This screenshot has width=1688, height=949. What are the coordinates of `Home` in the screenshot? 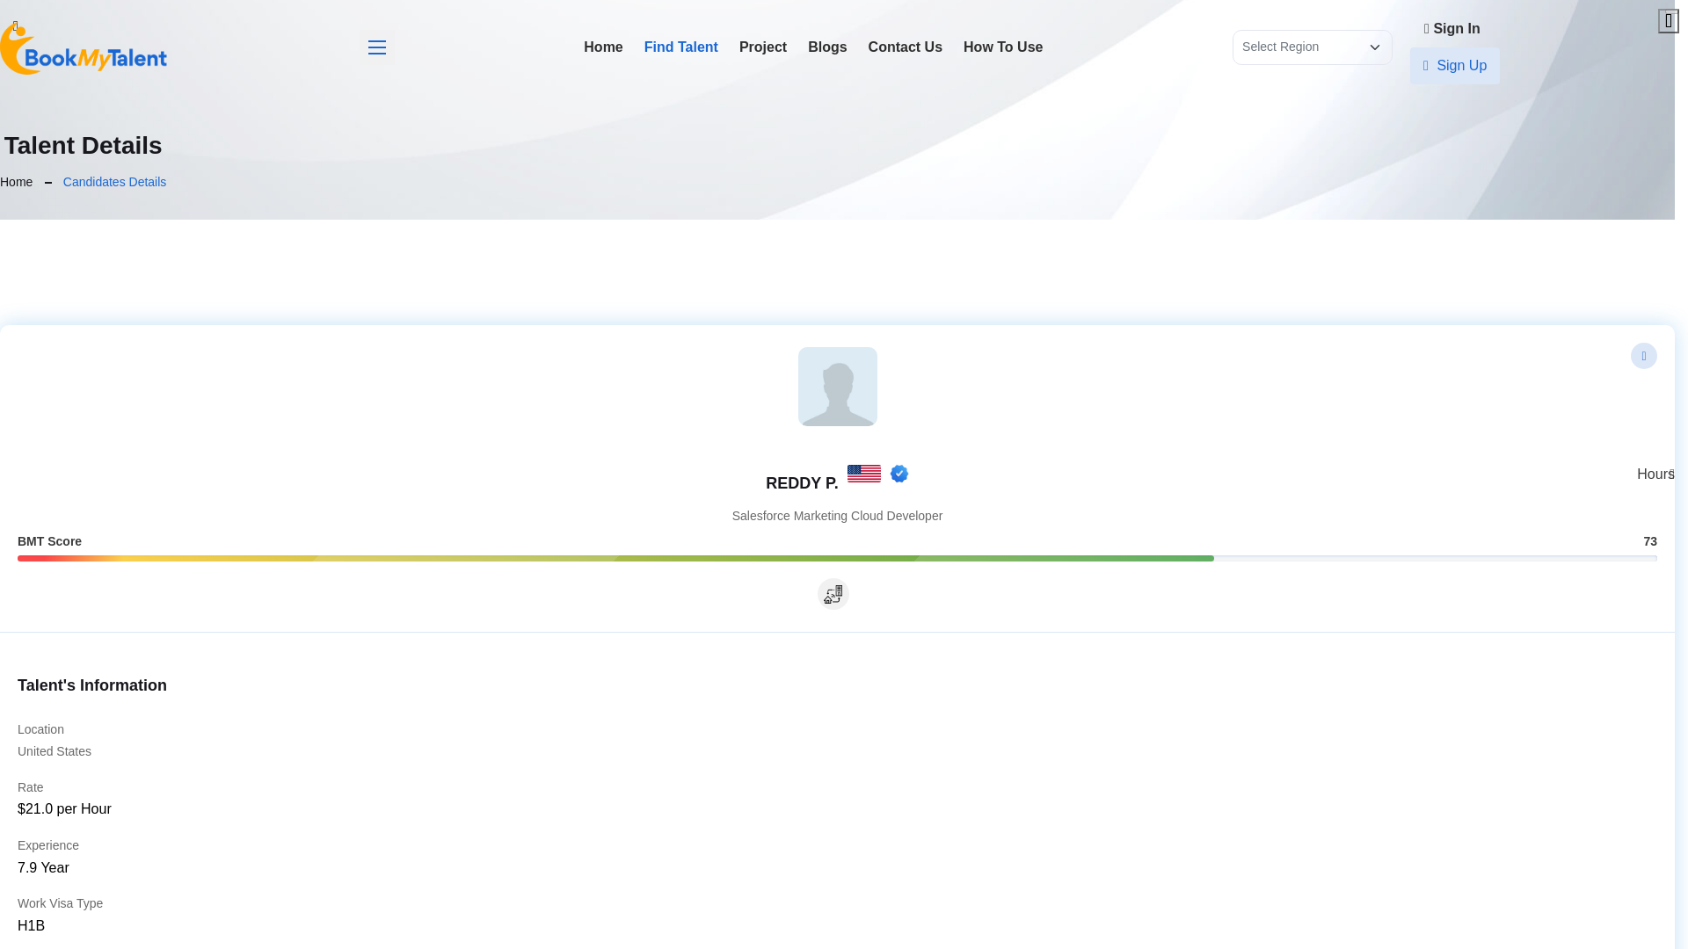 It's located at (16, 181).